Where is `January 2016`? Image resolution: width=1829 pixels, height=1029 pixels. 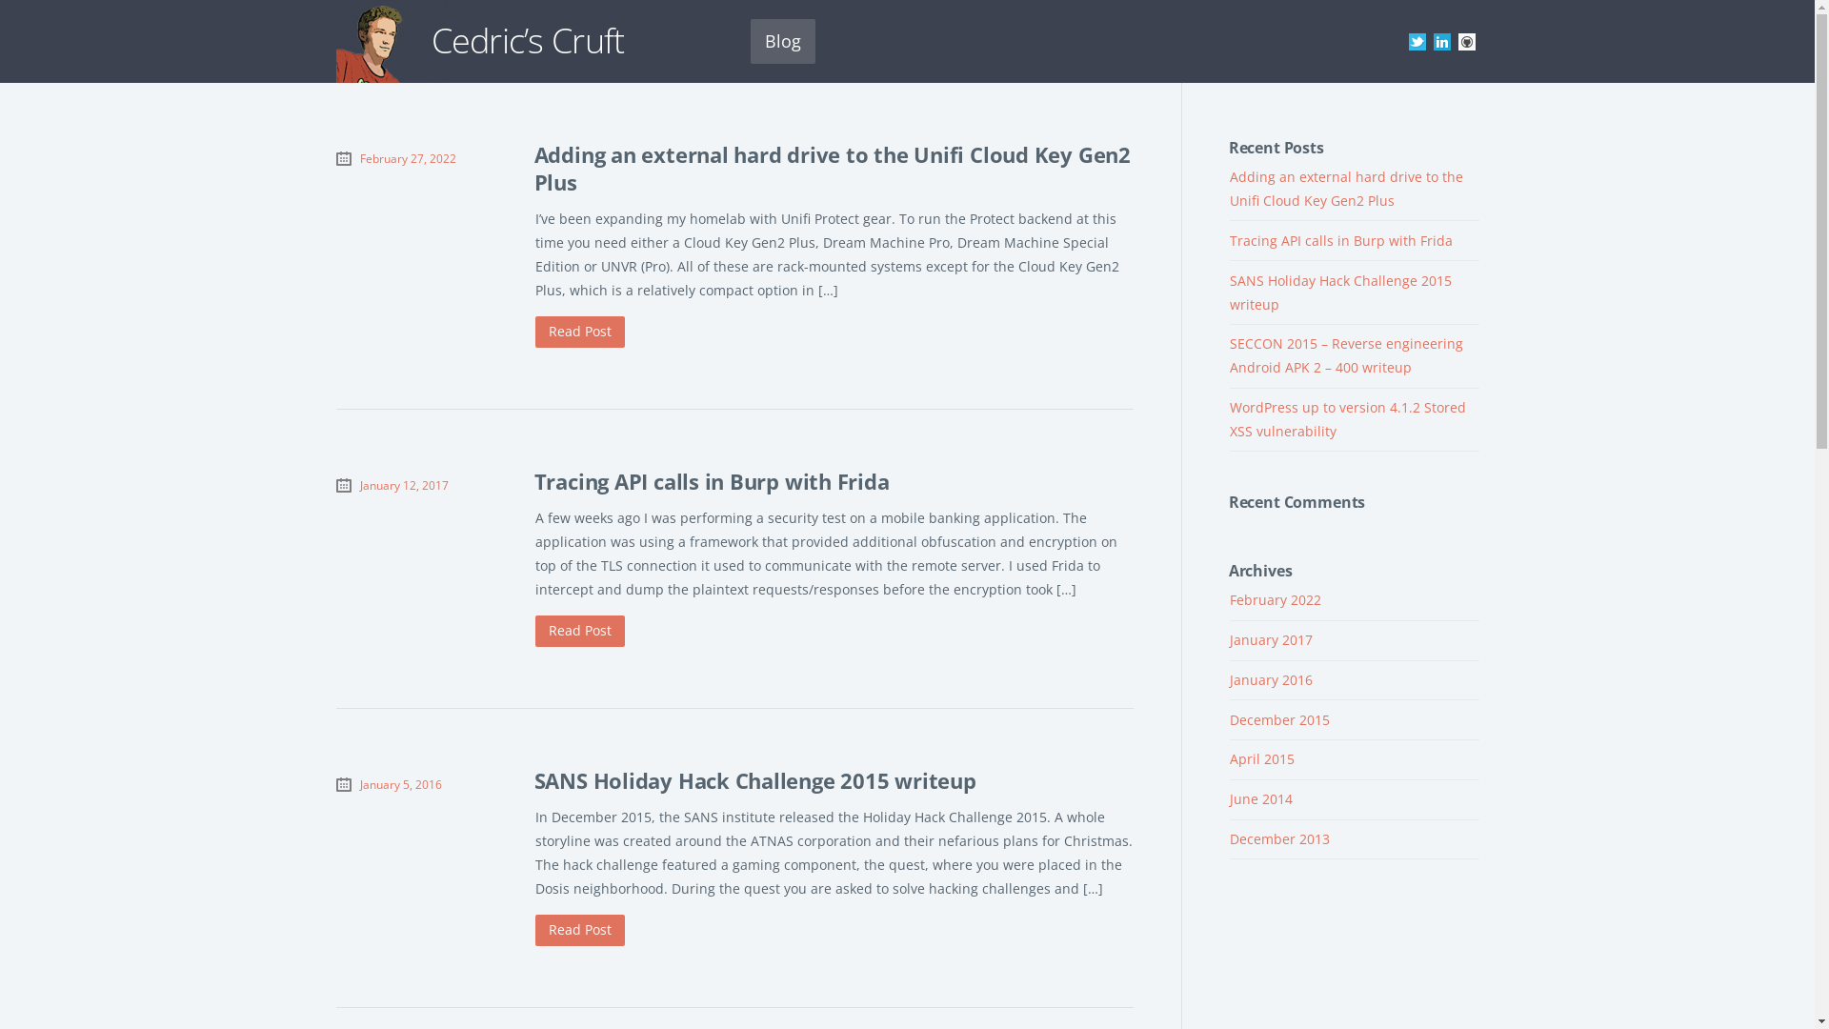 January 2016 is located at coordinates (1271, 680).